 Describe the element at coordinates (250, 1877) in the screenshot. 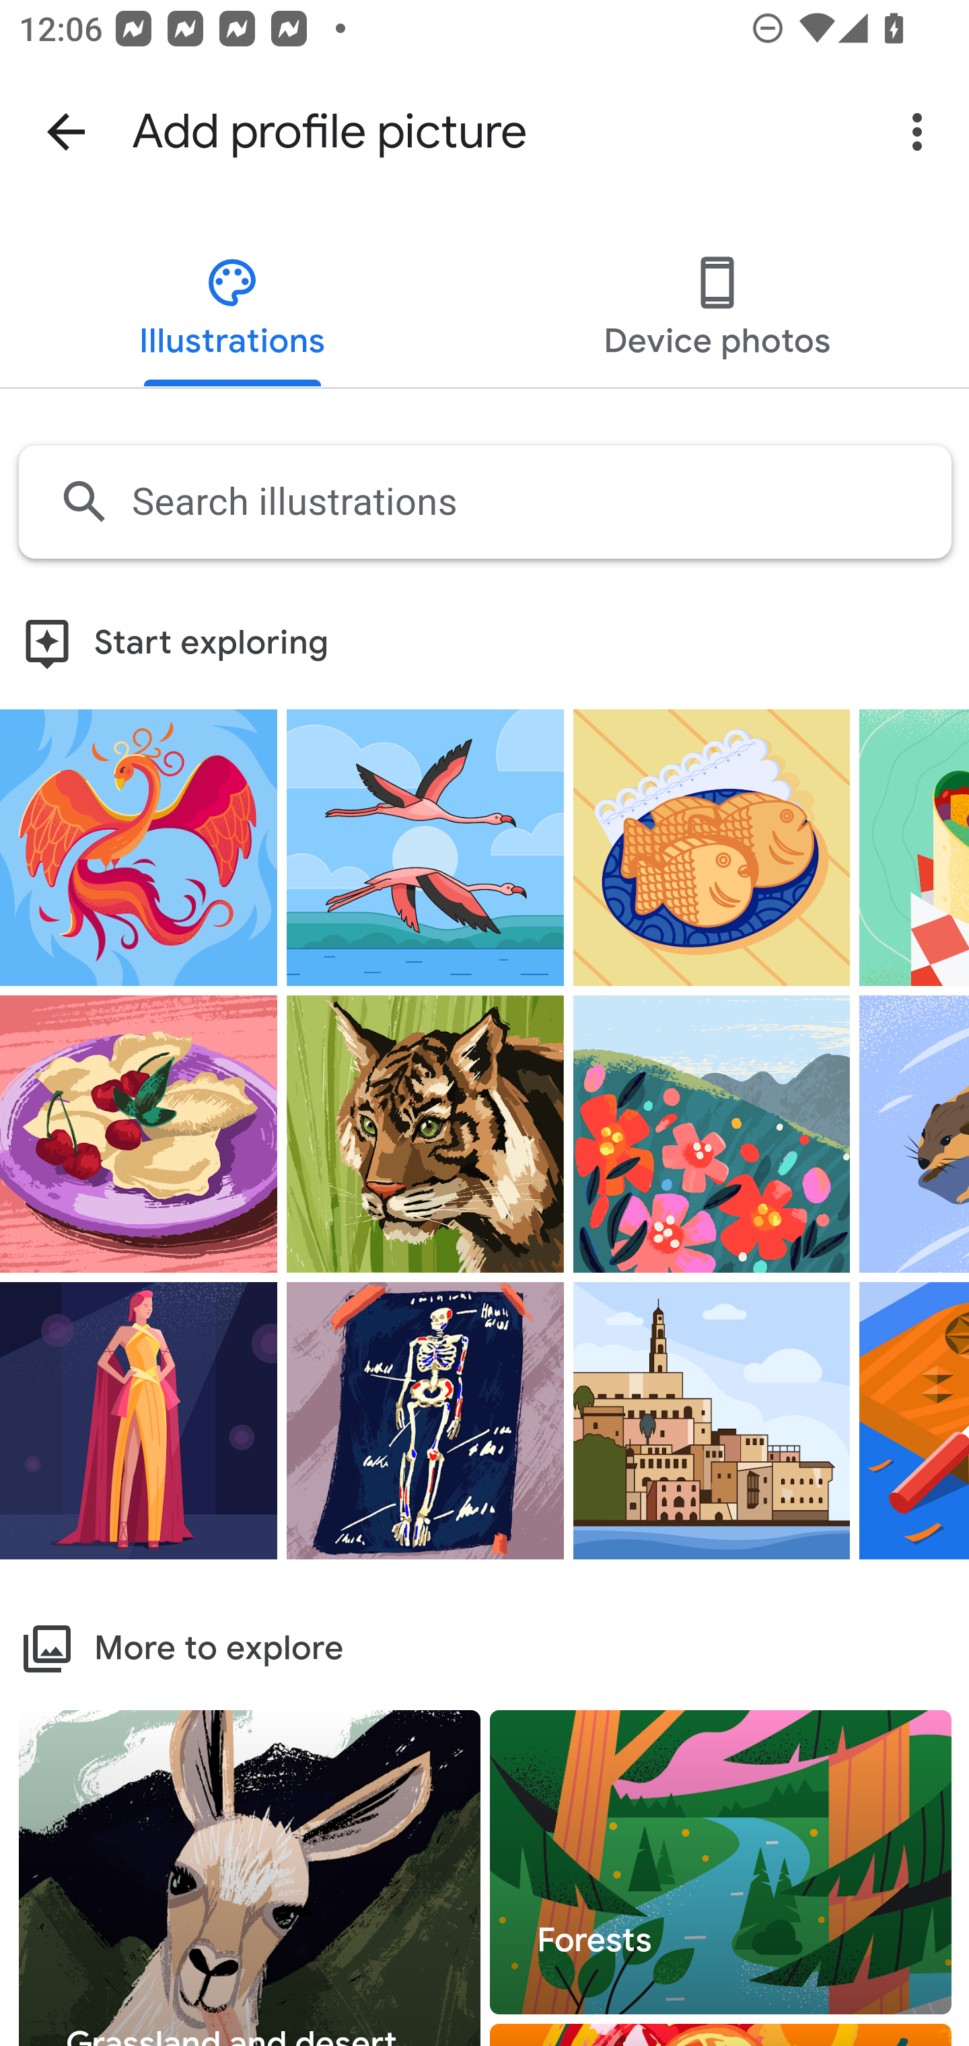

I see `Grassland and desert mammals` at that location.